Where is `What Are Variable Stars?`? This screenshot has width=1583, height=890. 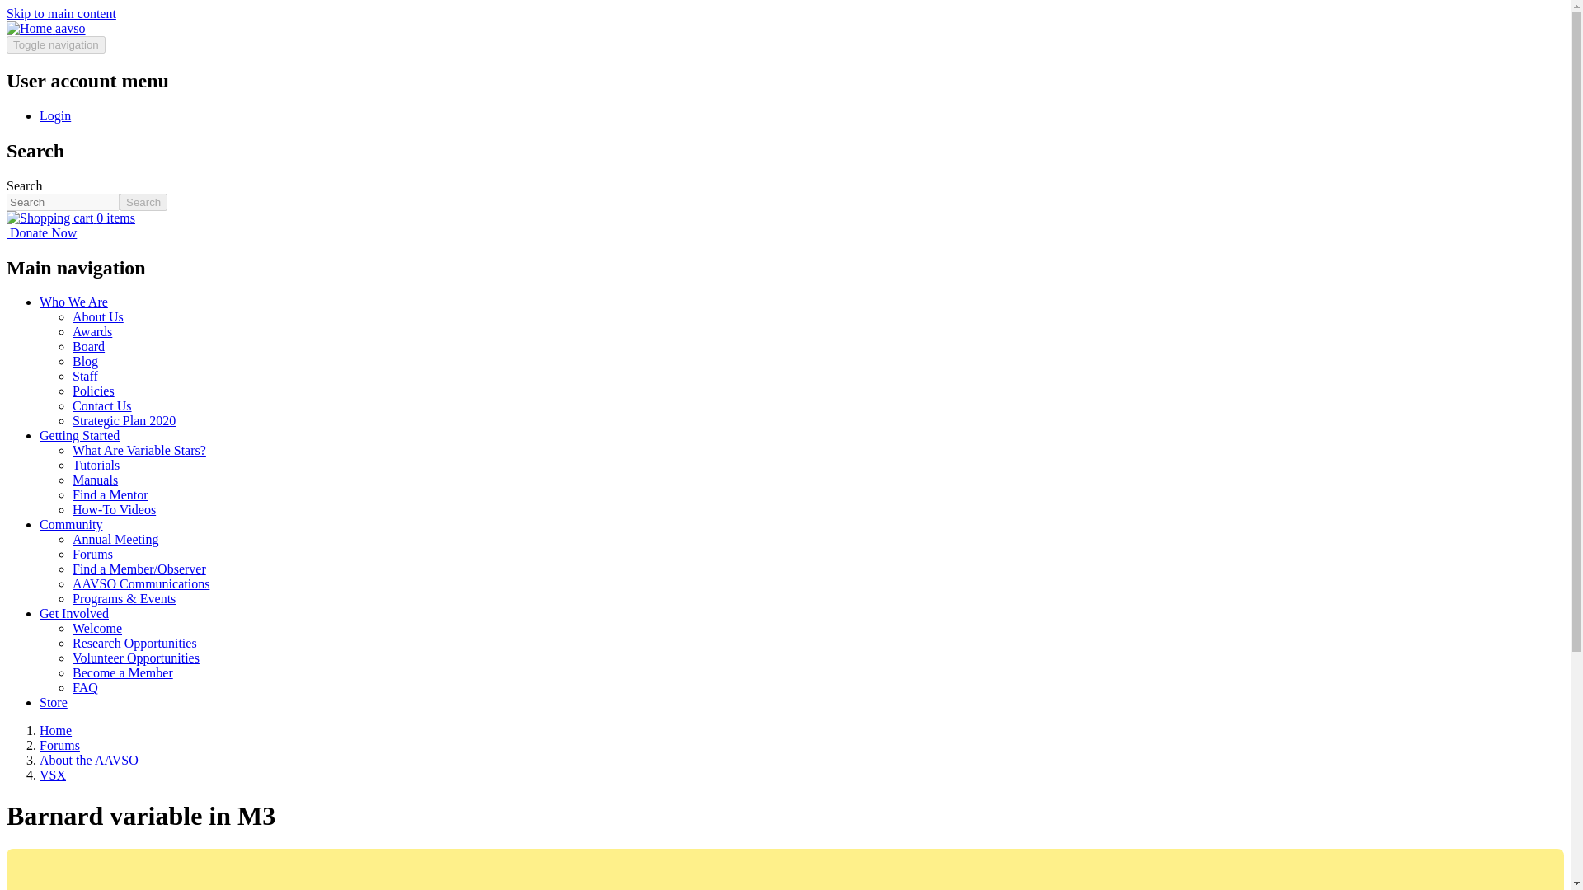 What Are Variable Stars? is located at coordinates (139, 450).